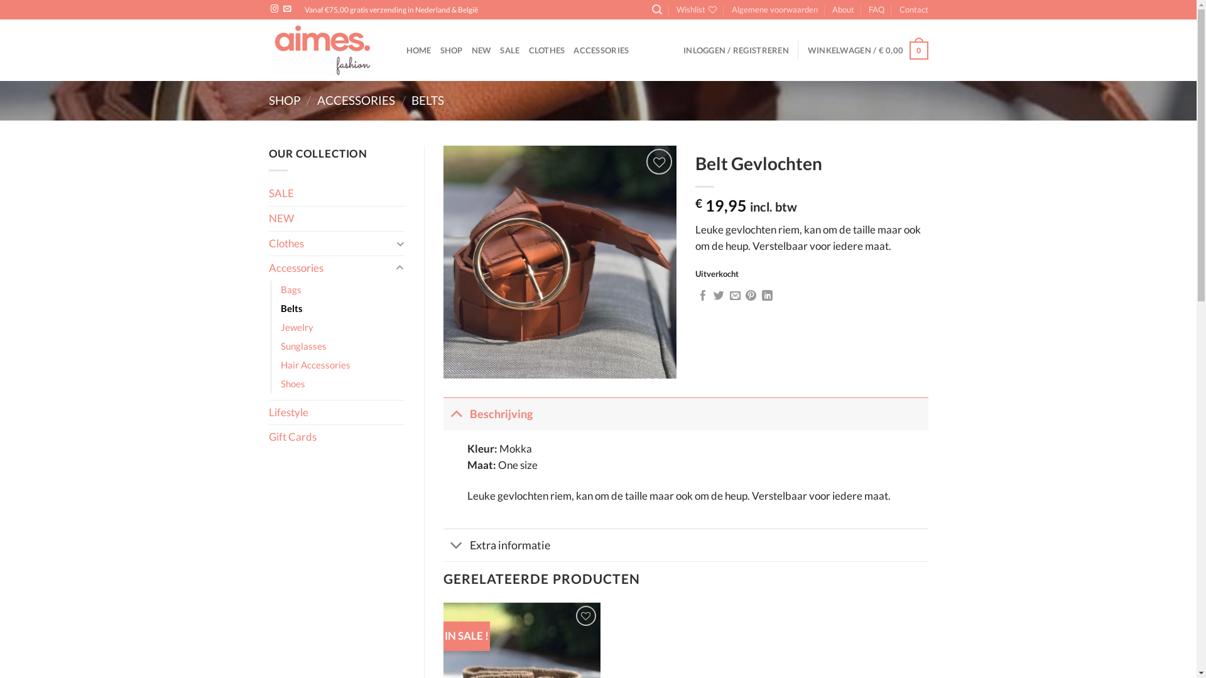 The width and height of the screenshot is (1206, 678). What do you see at coordinates (274, 9) in the screenshot?
I see `Volg ons op Instagram` at bounding box center [274, 9].